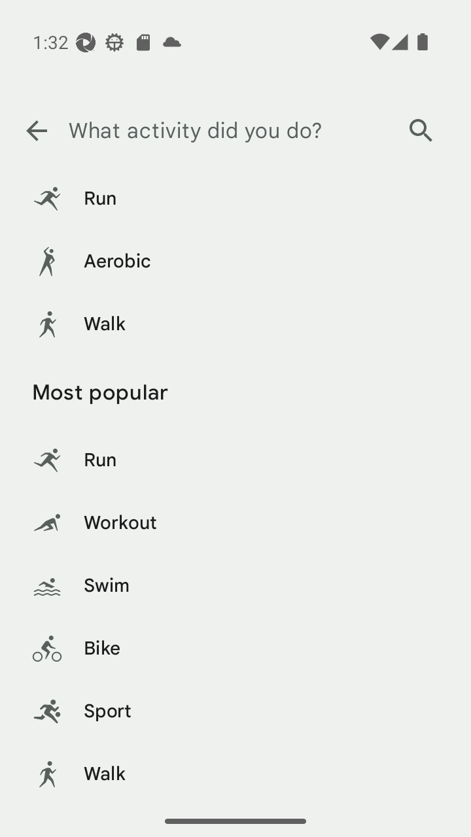 The image size is (471, 837). Describe the element at coordinates (235, 324) in the screenshot. I see `Walk` at that location.